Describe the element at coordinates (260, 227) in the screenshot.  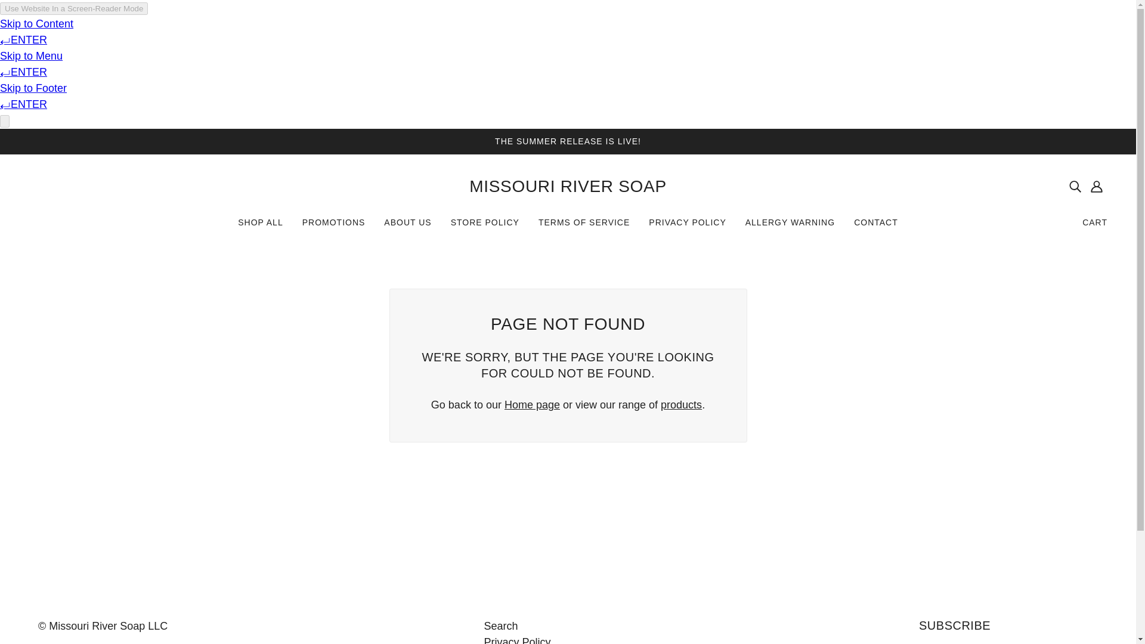
I see `SHOP ALL` at that location.